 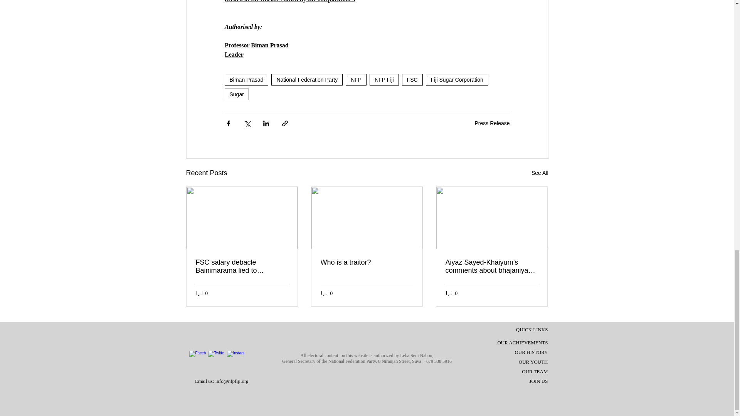 I want to click on National Federation Party, so click(x=307, y=80).